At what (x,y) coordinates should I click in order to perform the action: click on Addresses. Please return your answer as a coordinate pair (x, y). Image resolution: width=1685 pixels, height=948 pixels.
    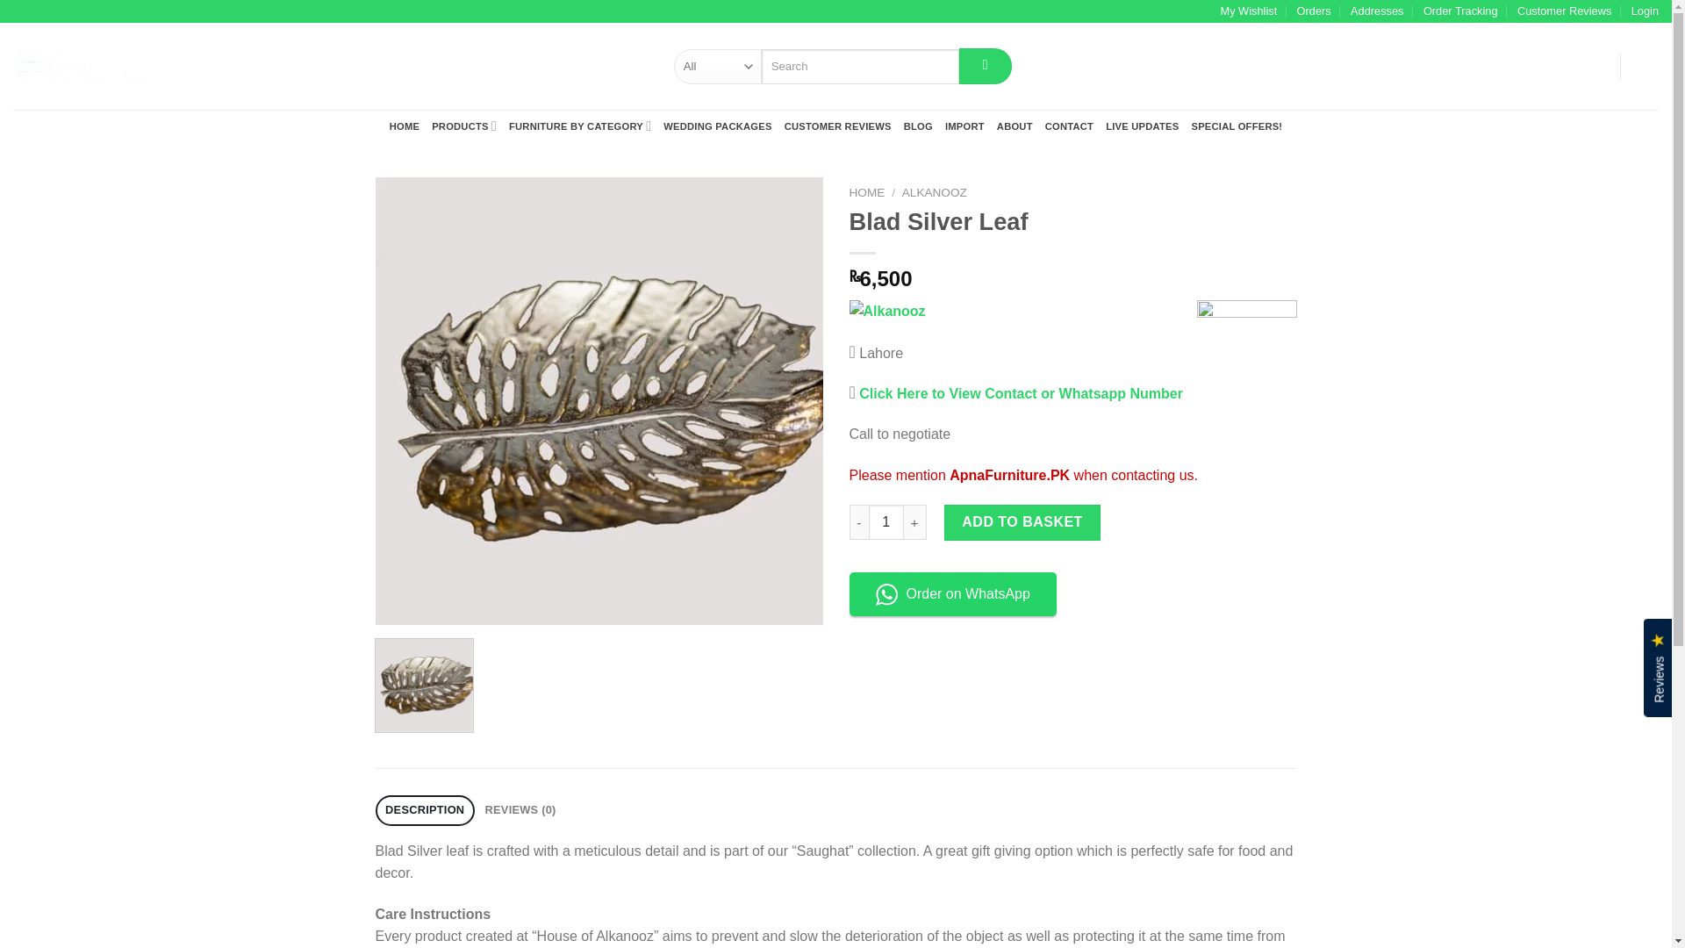
    Looking at the image, I should click on (1377, 11).